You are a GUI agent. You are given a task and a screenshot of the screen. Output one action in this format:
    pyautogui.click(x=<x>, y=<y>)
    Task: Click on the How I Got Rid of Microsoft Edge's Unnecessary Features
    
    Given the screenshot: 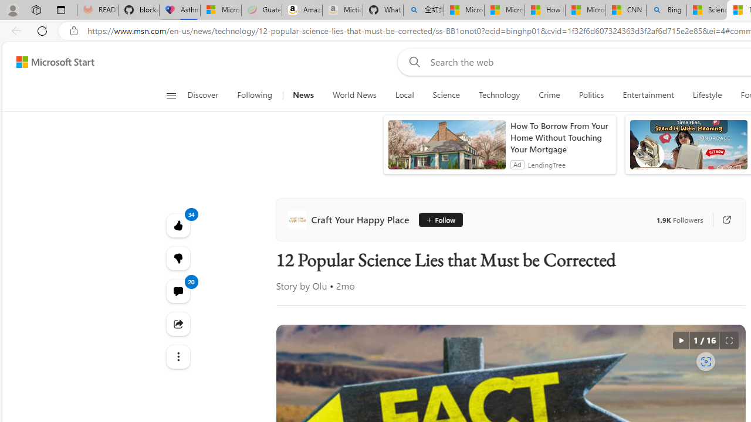 What is the action you would take?
    pyautogui.click(x=544, y=11)
    